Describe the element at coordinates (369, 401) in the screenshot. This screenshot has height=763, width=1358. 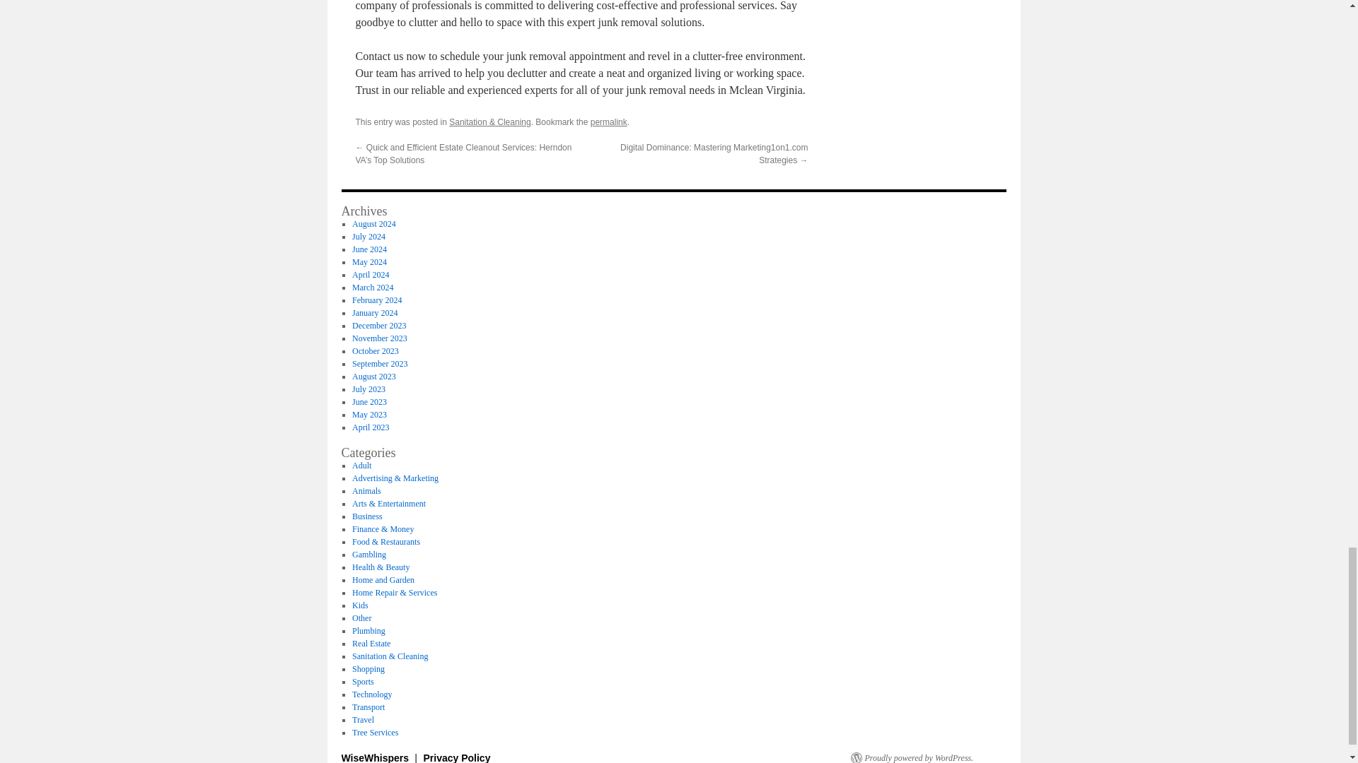
I see `June 2023` at that location.